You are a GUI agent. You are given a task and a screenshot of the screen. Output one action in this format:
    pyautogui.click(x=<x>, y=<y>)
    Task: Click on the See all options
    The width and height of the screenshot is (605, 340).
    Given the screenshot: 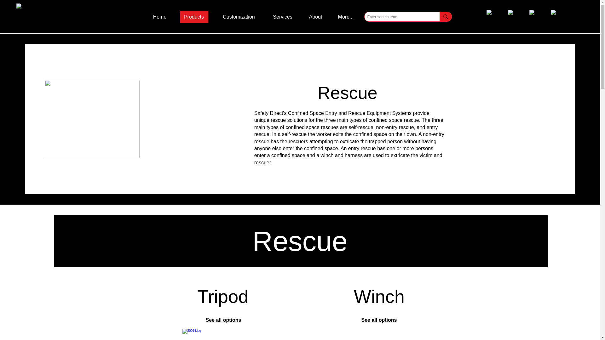 What is the action you would take?
    pyautogui.click(x=379, y=320)
    